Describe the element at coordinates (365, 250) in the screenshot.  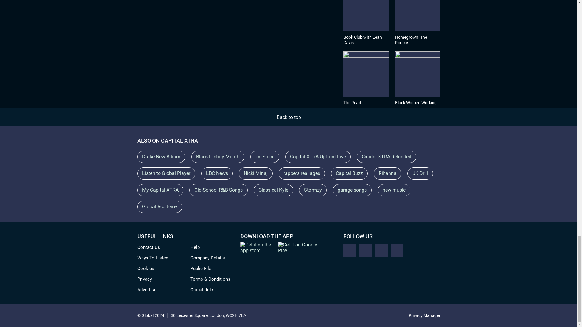
I see `Follow CapitalXtra on Facebook` at that location.